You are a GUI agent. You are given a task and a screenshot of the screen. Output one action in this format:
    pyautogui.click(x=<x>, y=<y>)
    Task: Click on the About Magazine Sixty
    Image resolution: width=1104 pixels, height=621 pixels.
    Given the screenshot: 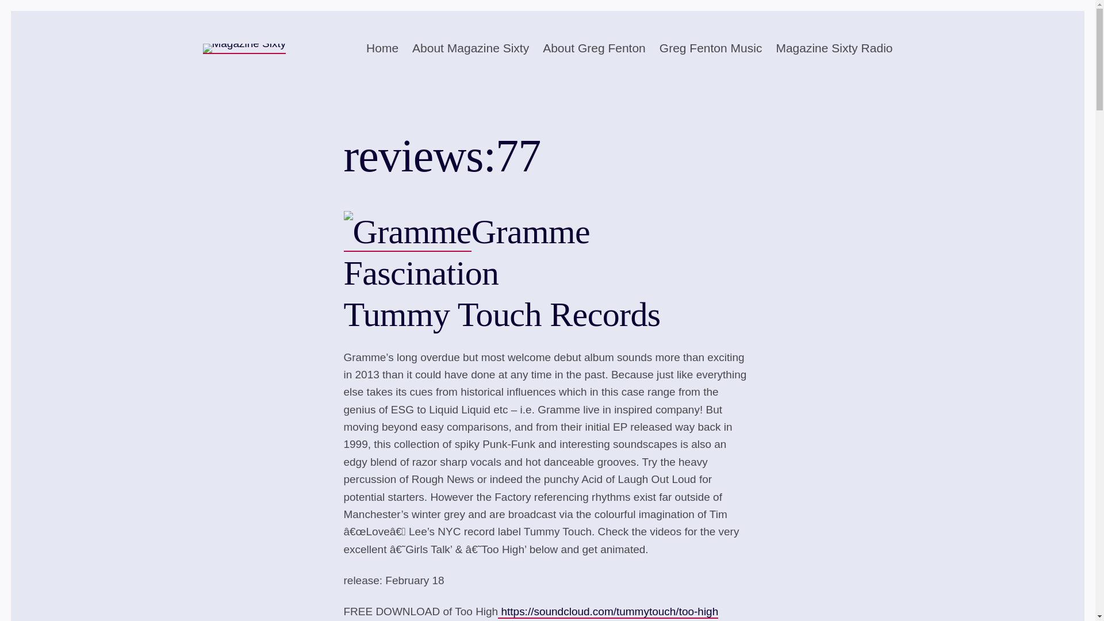 What is the action you would take?
    pyautogui.click(x=470, y=48)
    